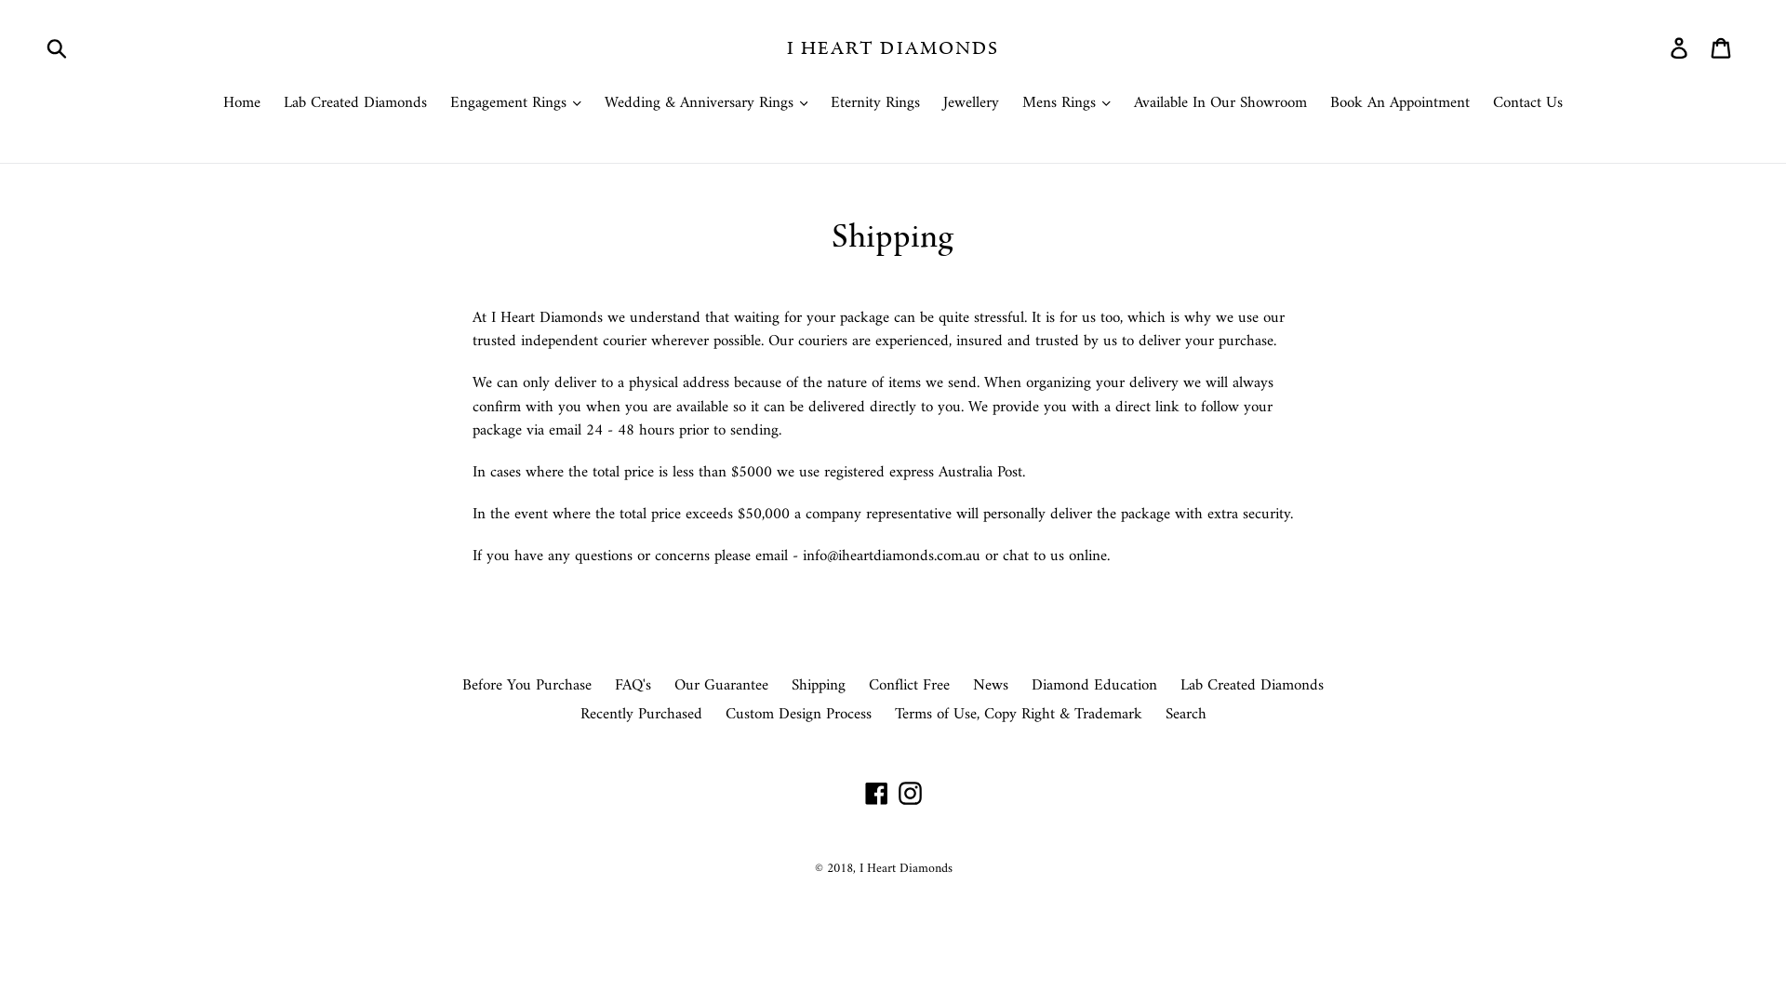 Image resolution: width=1786 pixels, height=1005 pixels. Describe the element at coordinates (874, 106) in the screenshot. I see `Eternity Rings` at that location.